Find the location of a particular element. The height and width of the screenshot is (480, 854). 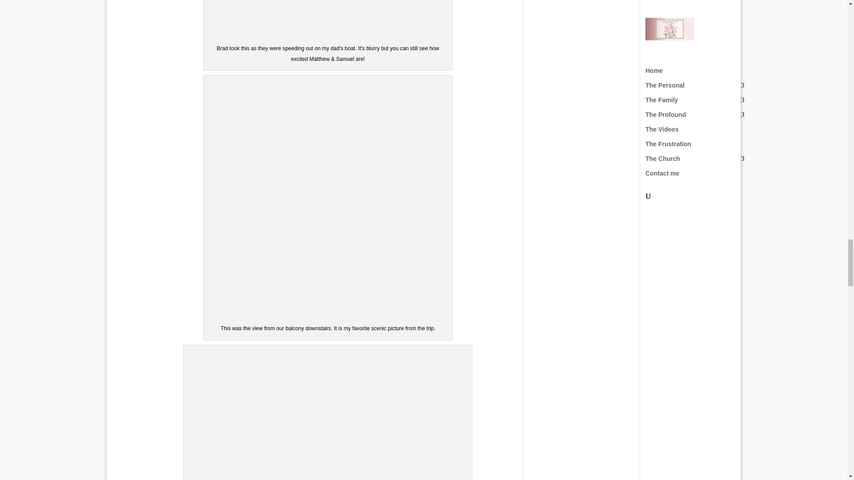

Terrible pic, but cute boys! is located at coordinates (328, 20).